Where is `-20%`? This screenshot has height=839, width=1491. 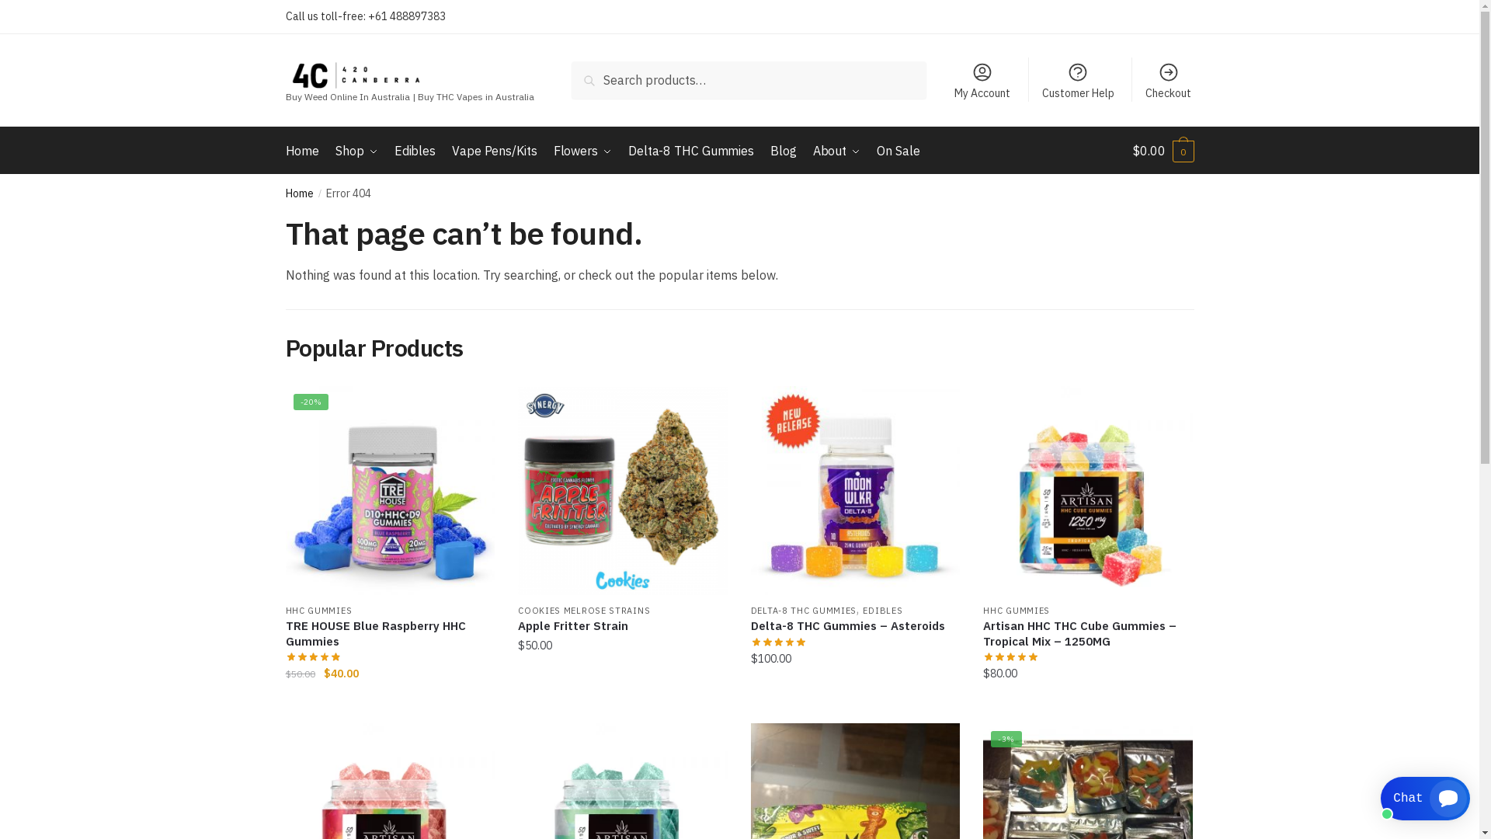 -20% is located at coordinates (391, 491).